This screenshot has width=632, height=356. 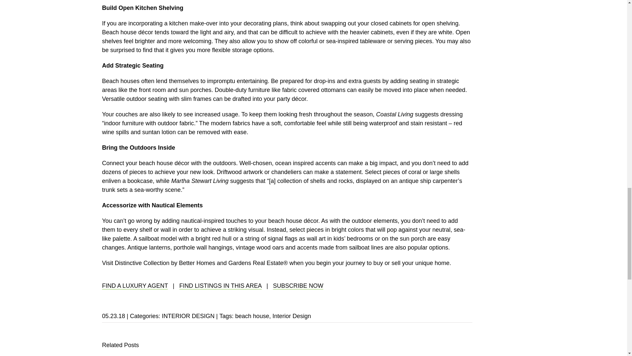 I want to click on INTERIOR DESIGN, so click(x=188, y=316).